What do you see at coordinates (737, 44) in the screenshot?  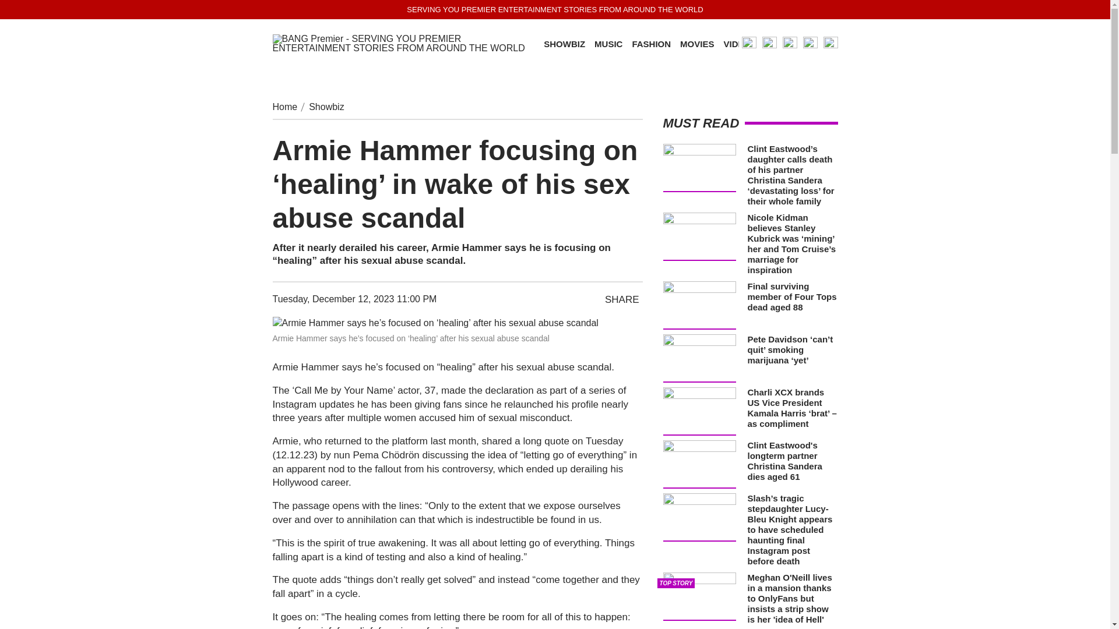 I see `VIDEO` at bounding box center [737, 44].